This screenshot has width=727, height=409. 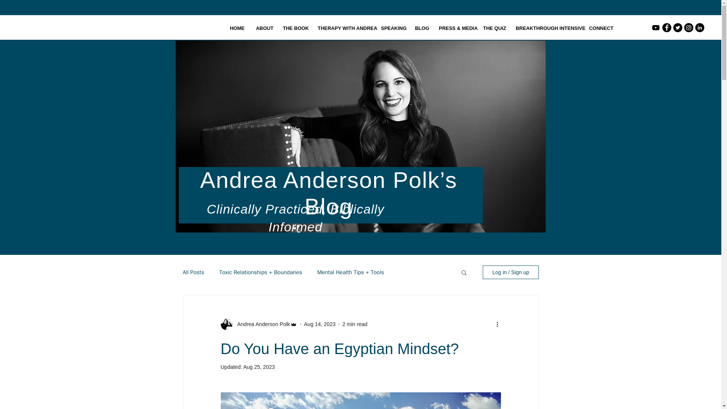 What do you see at coordinates (261, 324) in the screenshot?
I see `Andrea Anderson Polk` at bounding box center [261, 324].